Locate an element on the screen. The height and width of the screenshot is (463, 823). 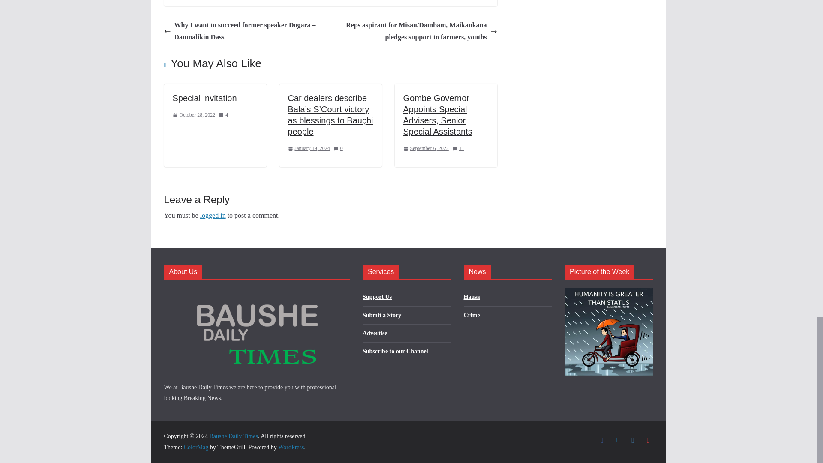
Special invitation is located at coordinates (204, 98).